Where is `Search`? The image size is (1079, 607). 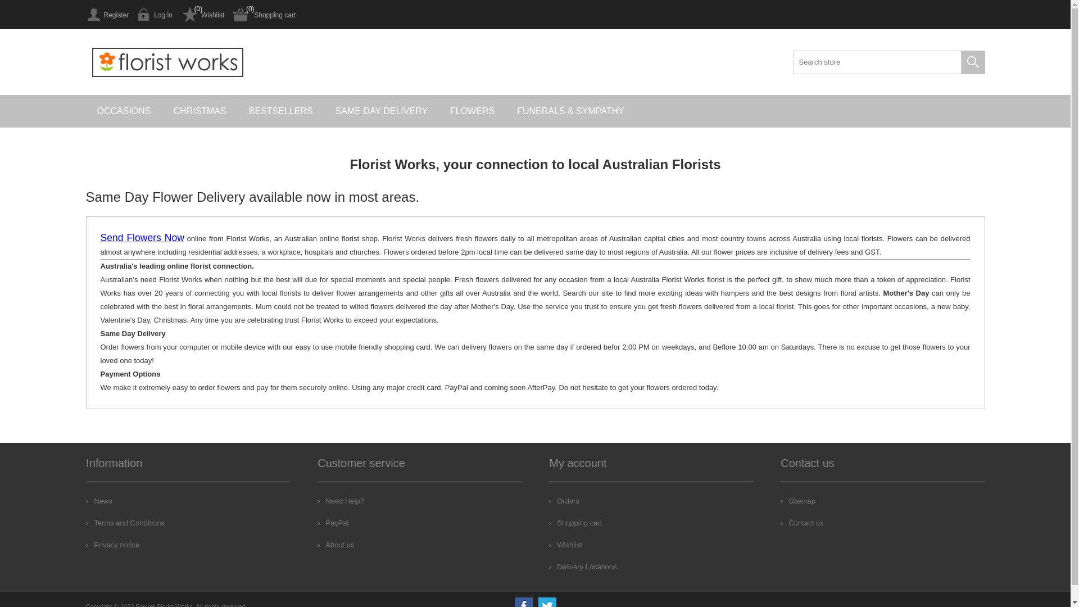 Search is located at coordinates (973, 62).